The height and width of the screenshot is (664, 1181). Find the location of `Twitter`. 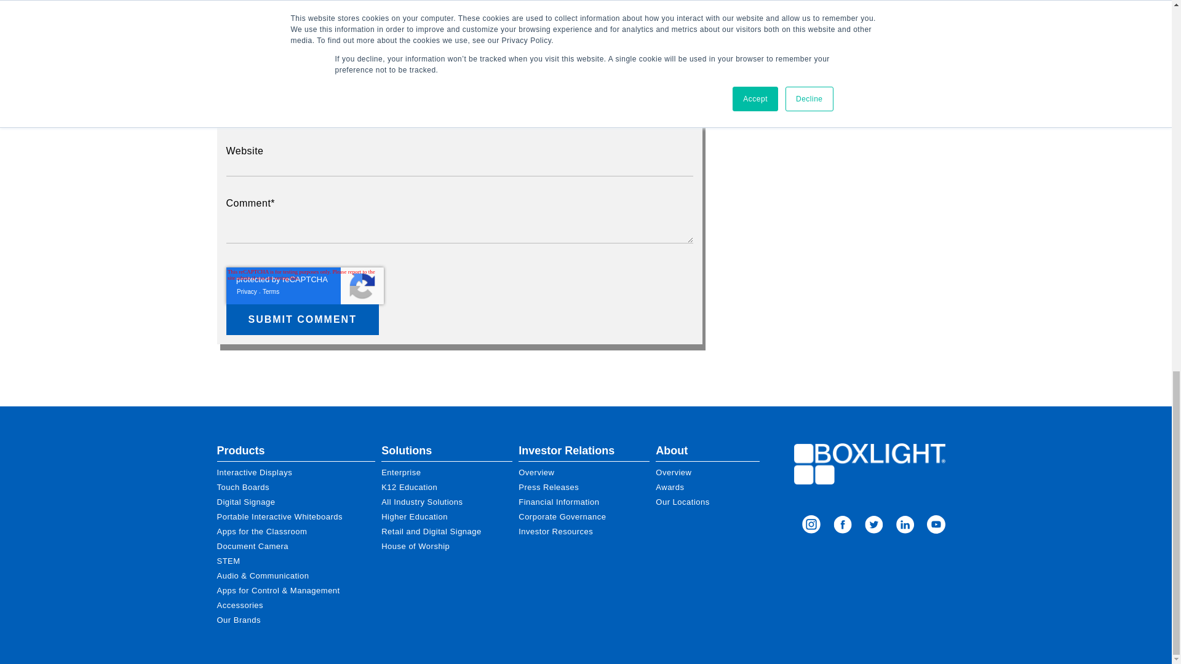

Twitter is located at coordinates (873, 526).